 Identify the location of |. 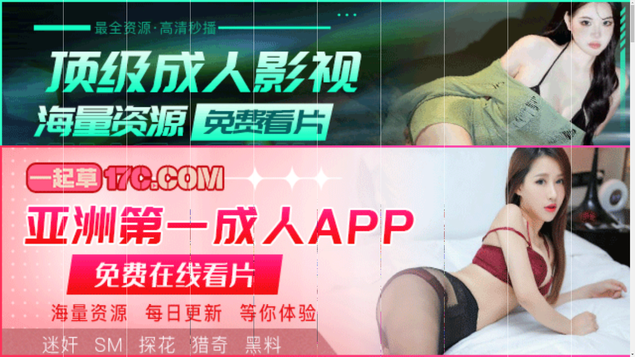
(52, 206).